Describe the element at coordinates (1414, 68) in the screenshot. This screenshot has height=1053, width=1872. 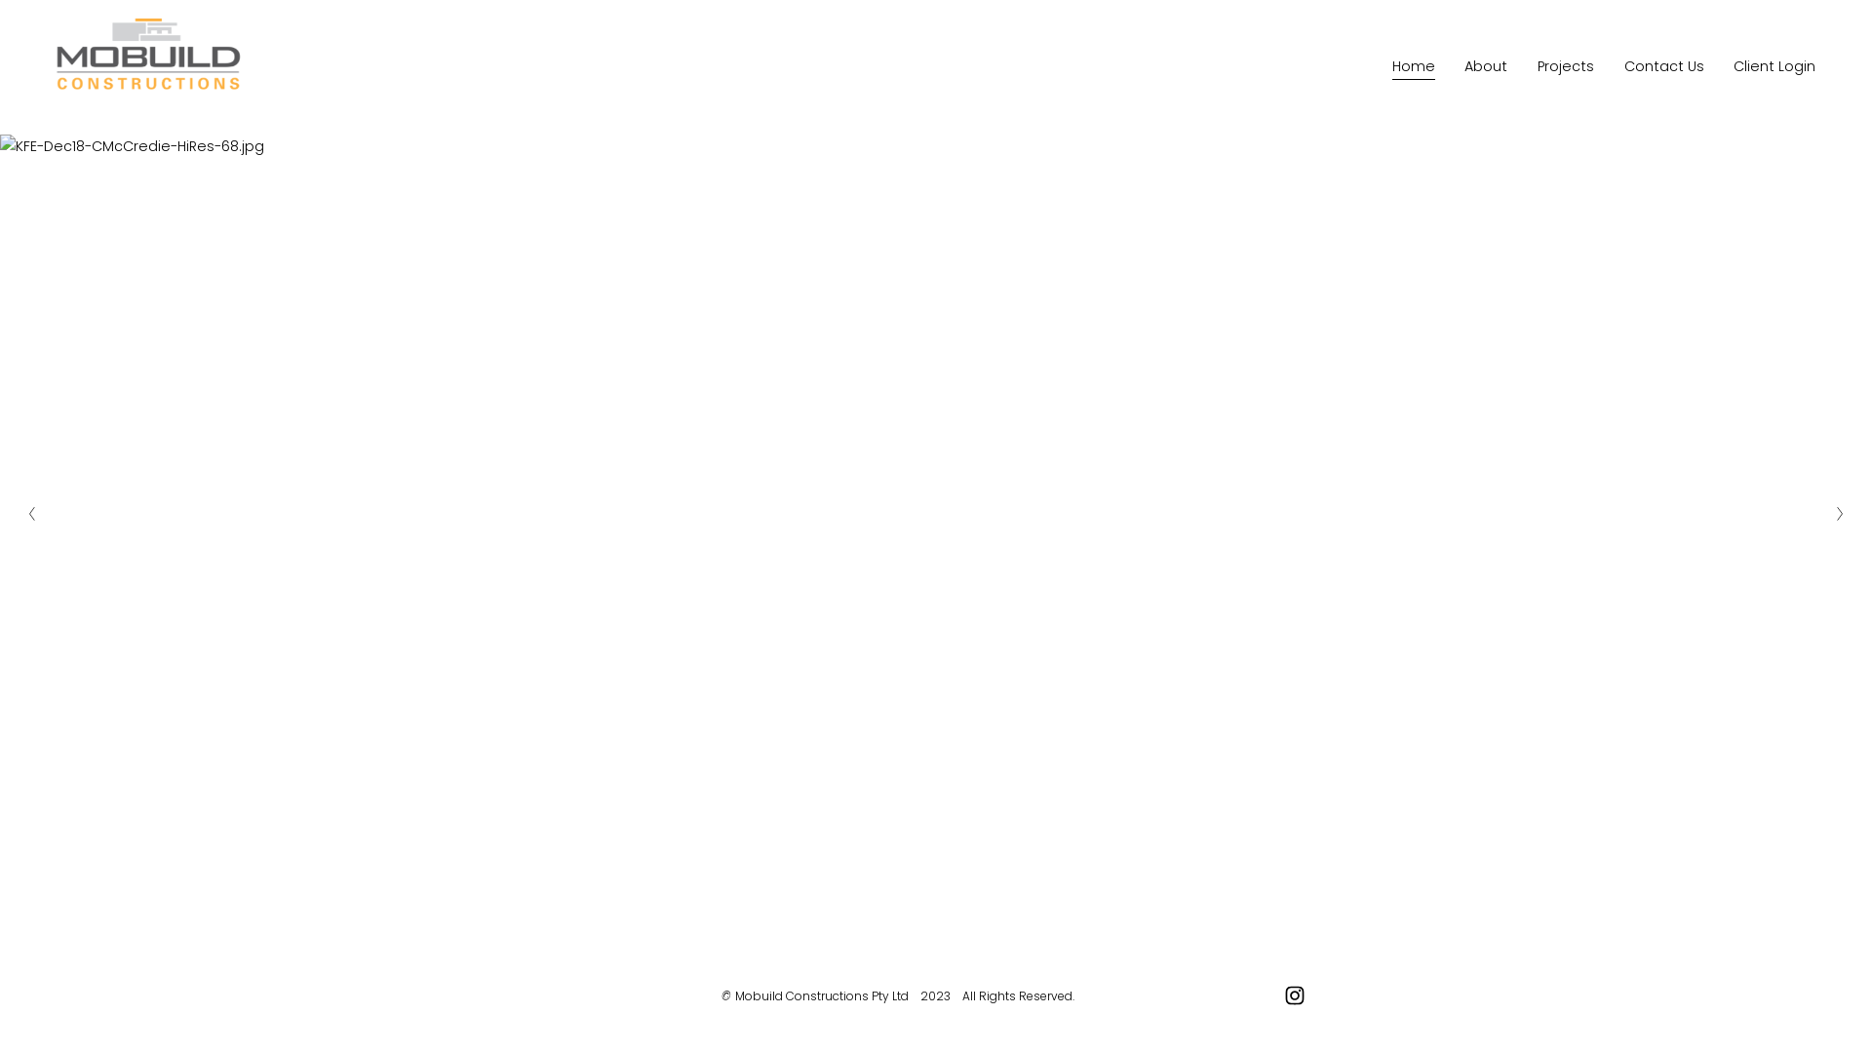
I see `Home` at that location.